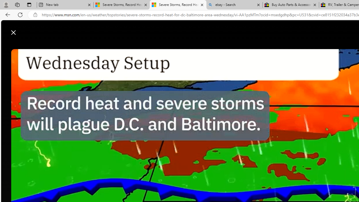  I want to click on Class: button-glyph, so click(144, 45).